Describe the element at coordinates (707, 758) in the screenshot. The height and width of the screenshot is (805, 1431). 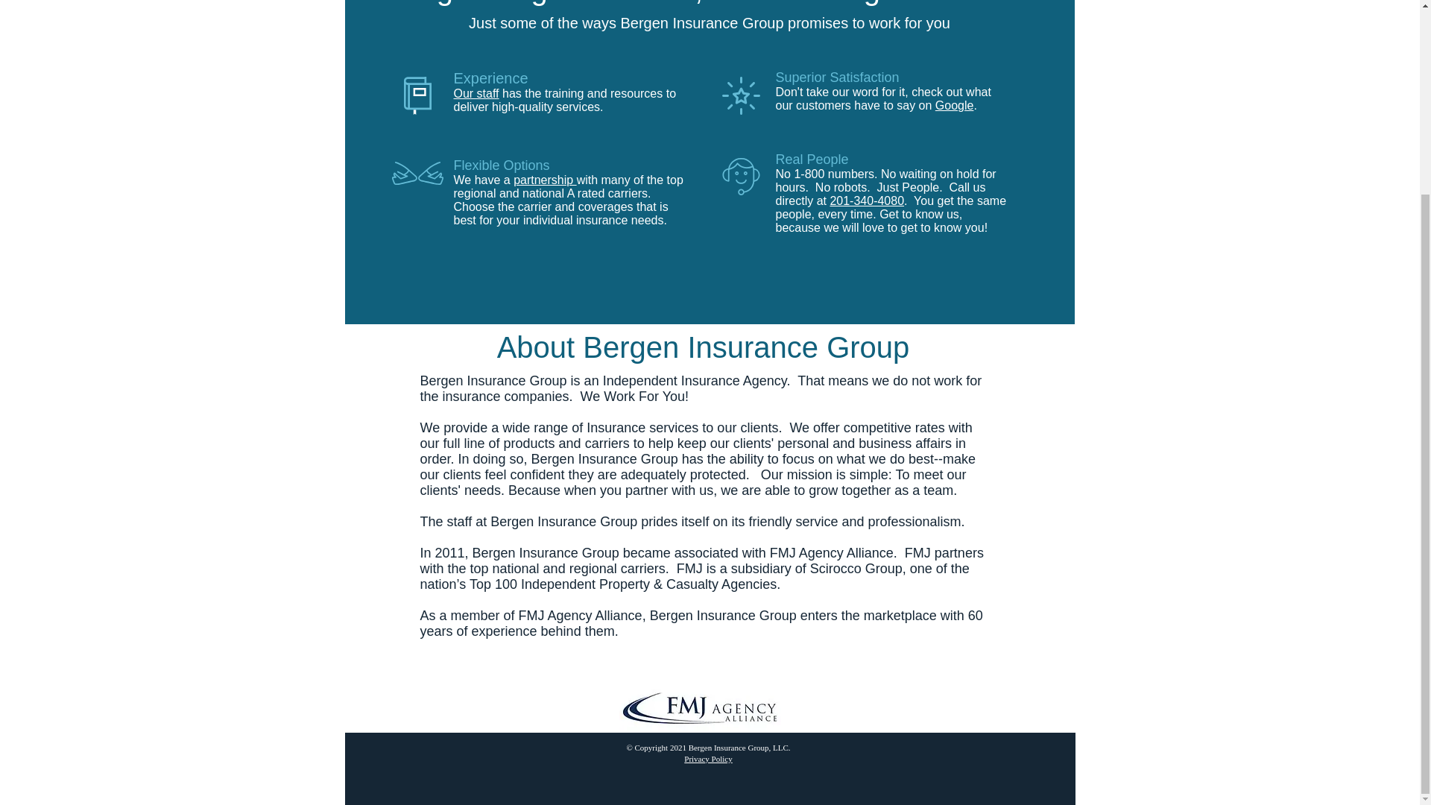
I see `Privacy Policy` at that location.